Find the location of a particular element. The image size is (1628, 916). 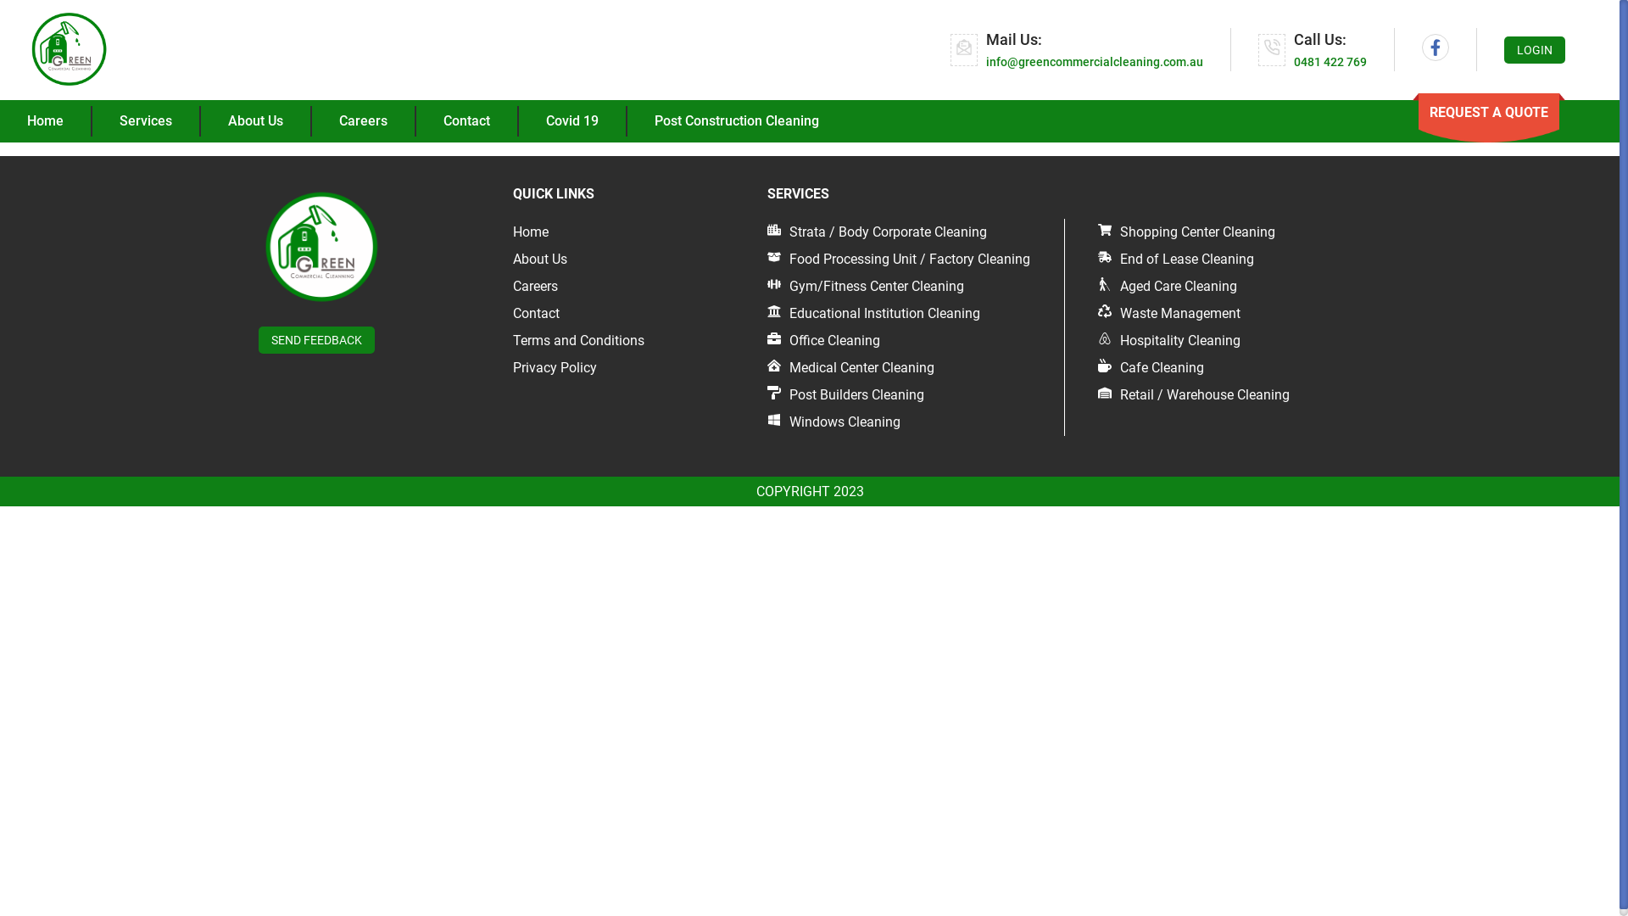

Contact is located at coordinates (536, 314).